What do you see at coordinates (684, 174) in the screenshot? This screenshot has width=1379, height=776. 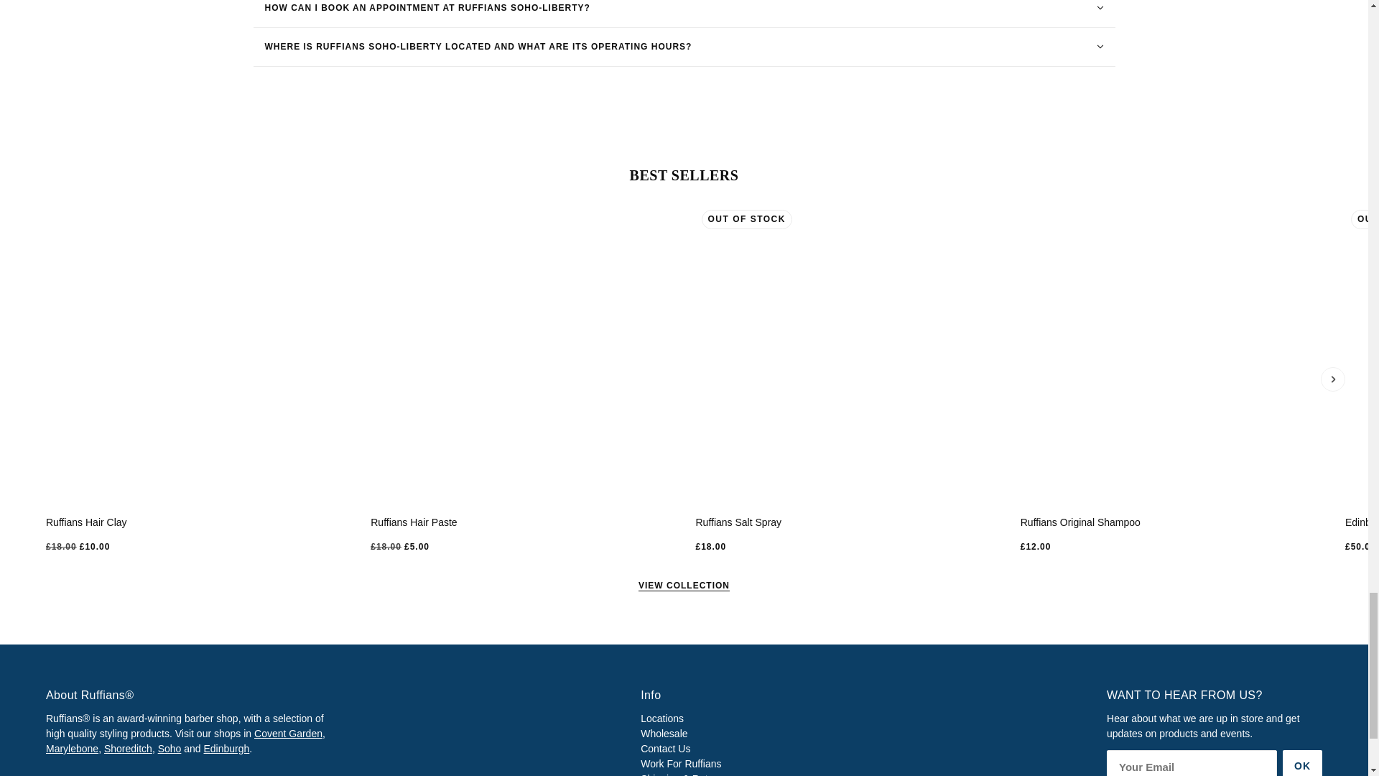 I see `BEST SELLERS` at bounding box center [684, 174].